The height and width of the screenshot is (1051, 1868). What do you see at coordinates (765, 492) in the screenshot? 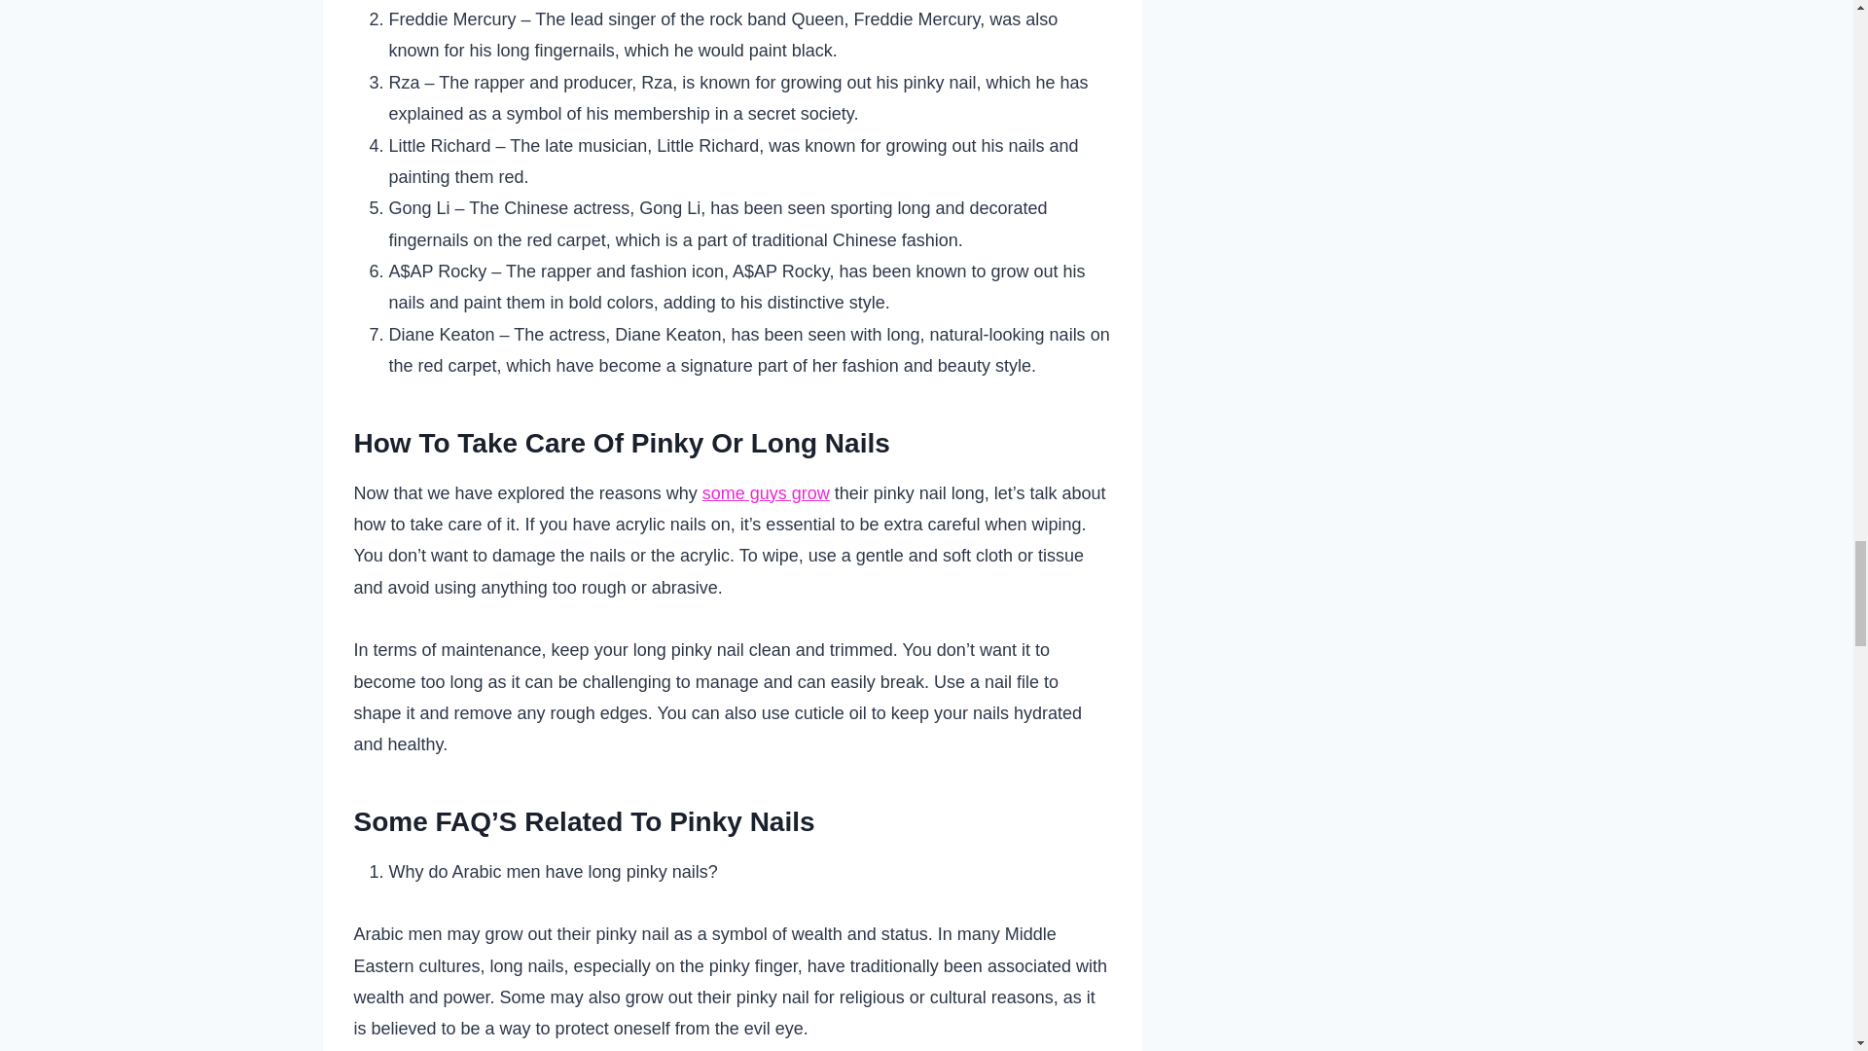
I see `some guys grow` at bounding box center [765, 492].